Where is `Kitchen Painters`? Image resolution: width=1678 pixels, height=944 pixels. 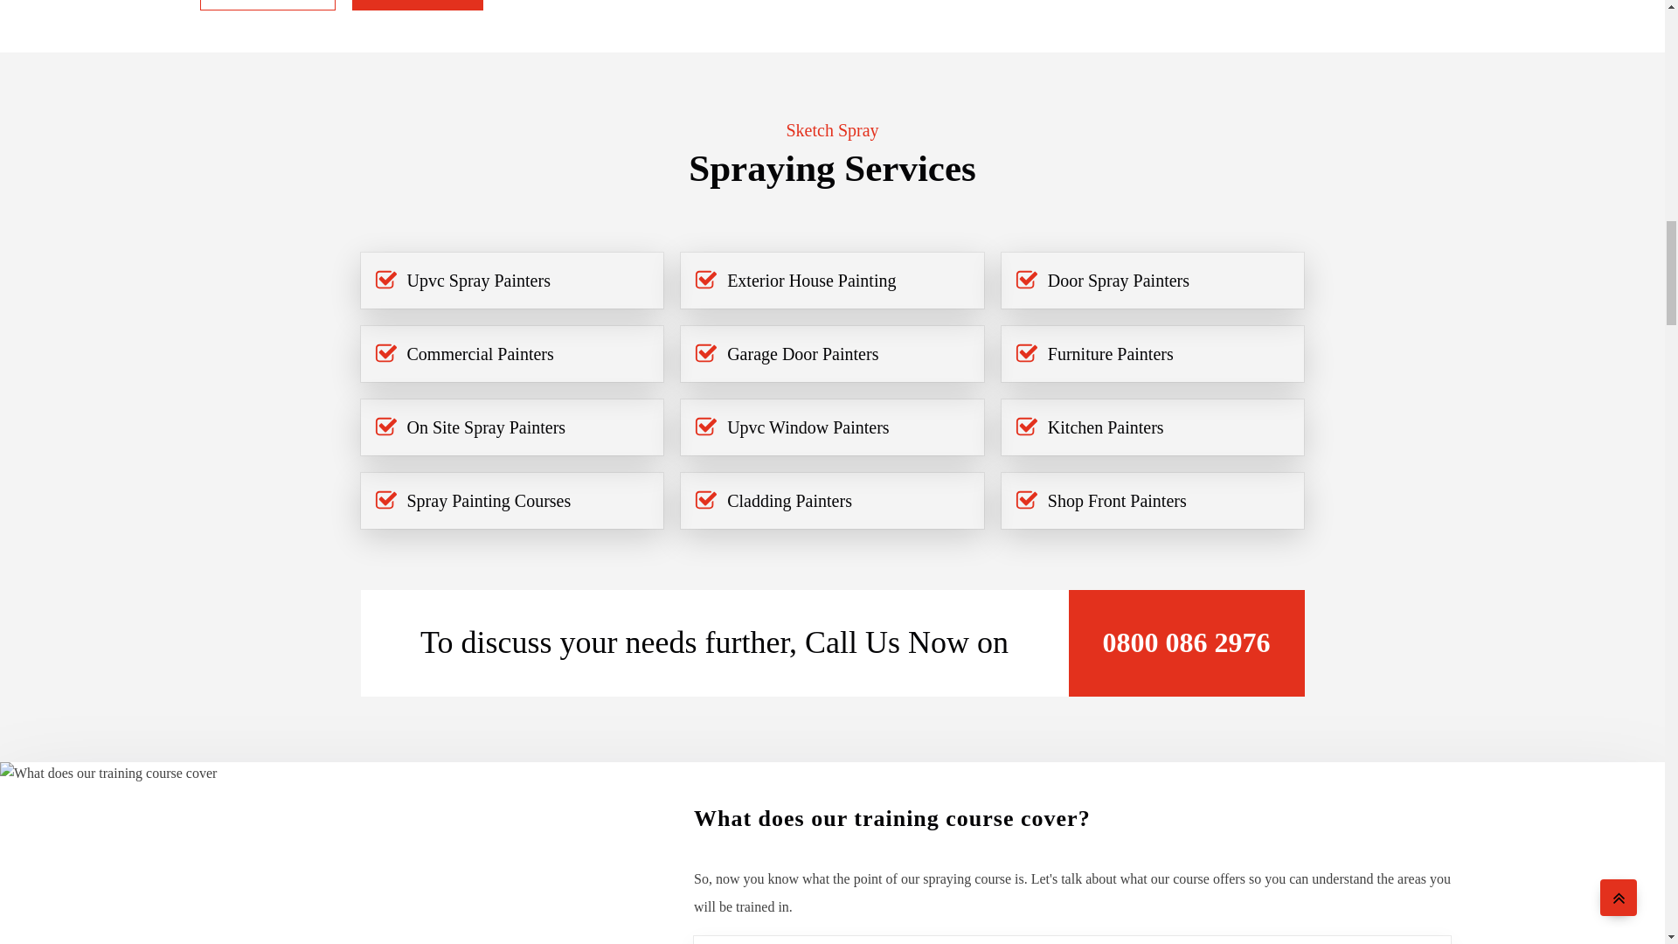
Kitchen Painters is located at coordinates (1106, 427).